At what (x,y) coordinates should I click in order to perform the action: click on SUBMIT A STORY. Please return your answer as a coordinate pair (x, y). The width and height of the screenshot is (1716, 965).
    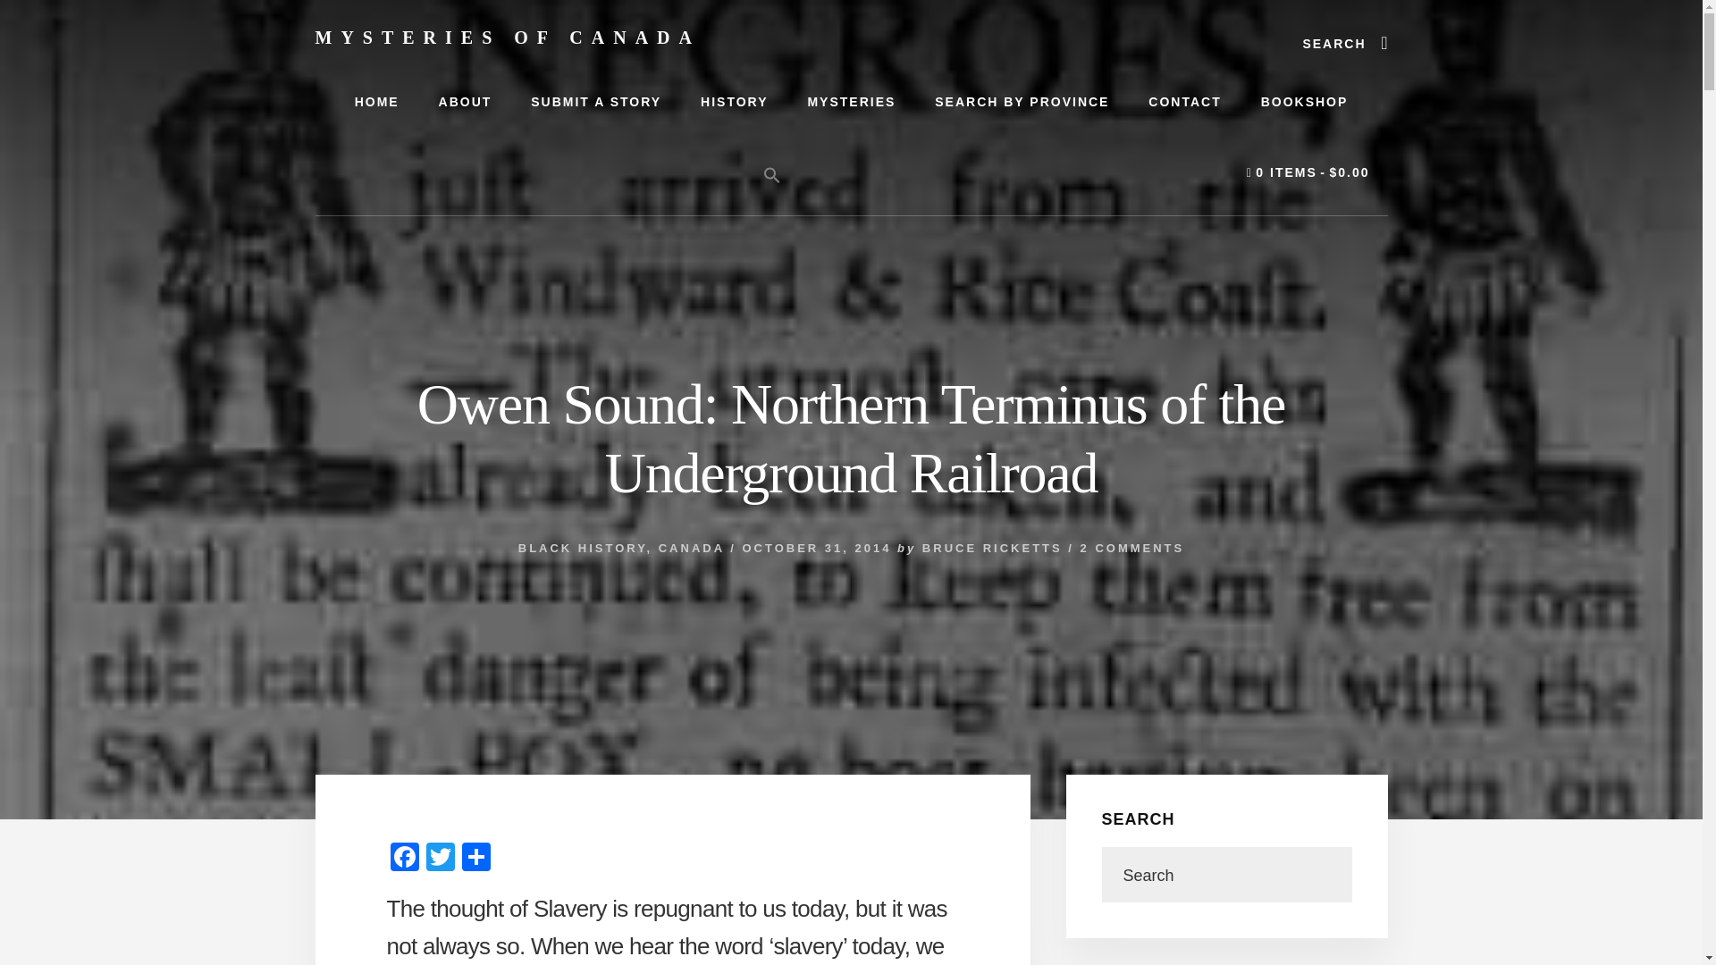
    Looking at the image, I should click on (596, 102).